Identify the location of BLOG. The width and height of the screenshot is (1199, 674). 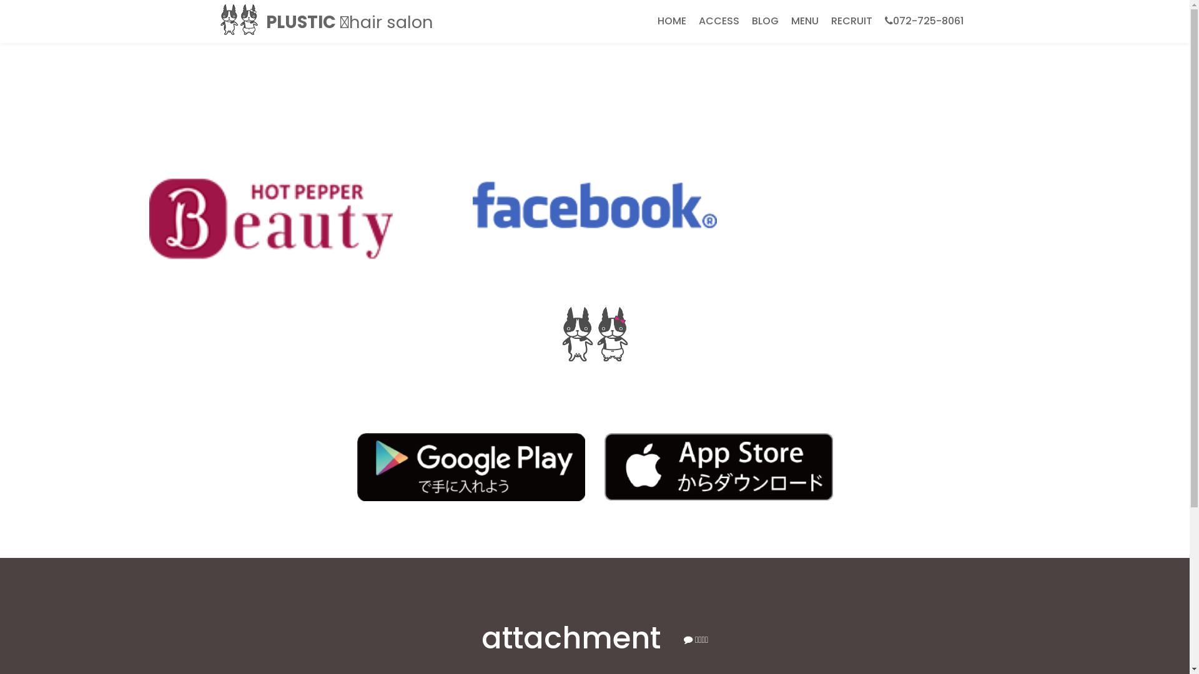
(766, 21).